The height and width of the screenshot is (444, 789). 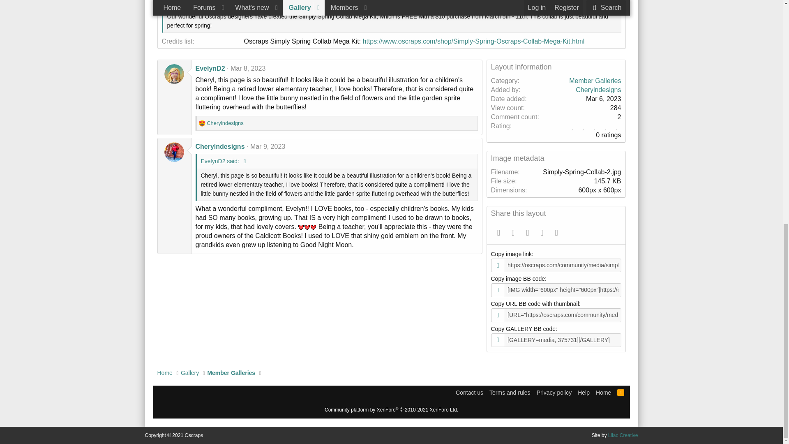 I want to click on heartpump-red    :heartpumpred:, so click(x=301, y=227).